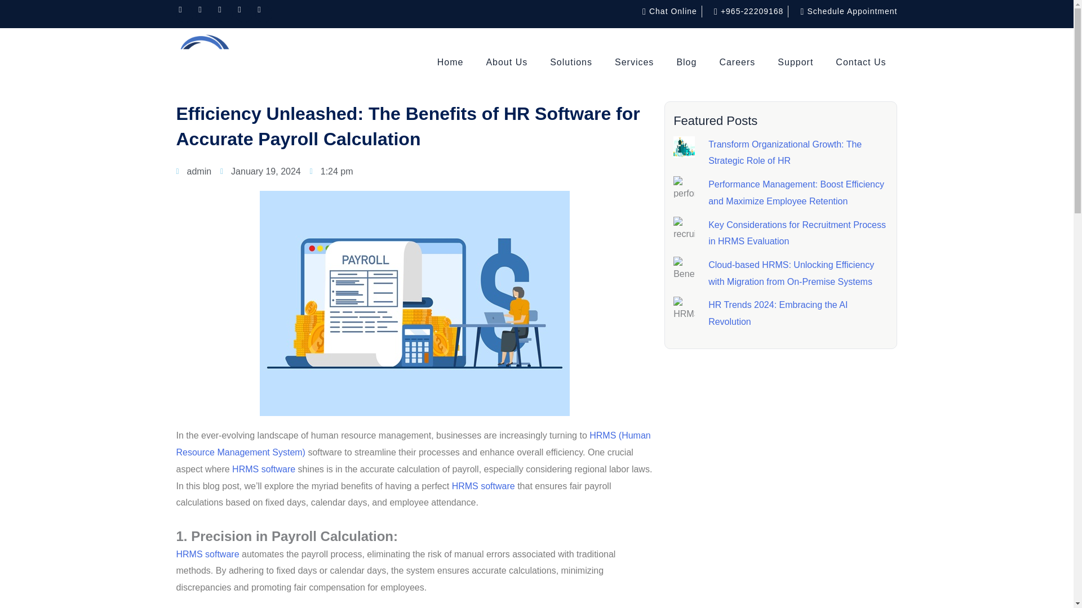  I want to click on January 19, 2024, so click(260, 171).